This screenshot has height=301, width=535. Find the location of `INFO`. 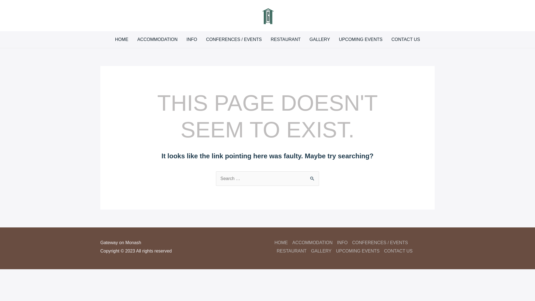

INFO is located at coordinates (192, 40).